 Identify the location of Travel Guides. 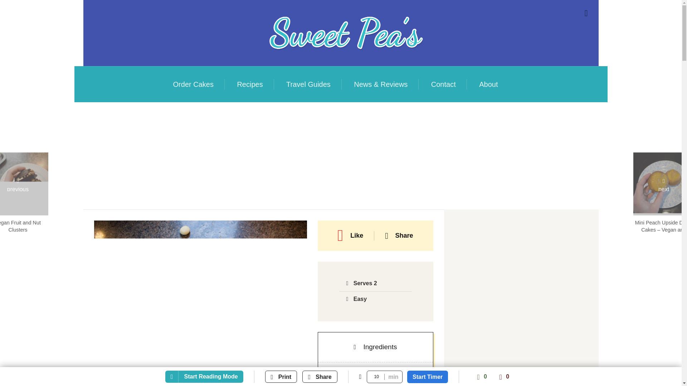
(308, 84).